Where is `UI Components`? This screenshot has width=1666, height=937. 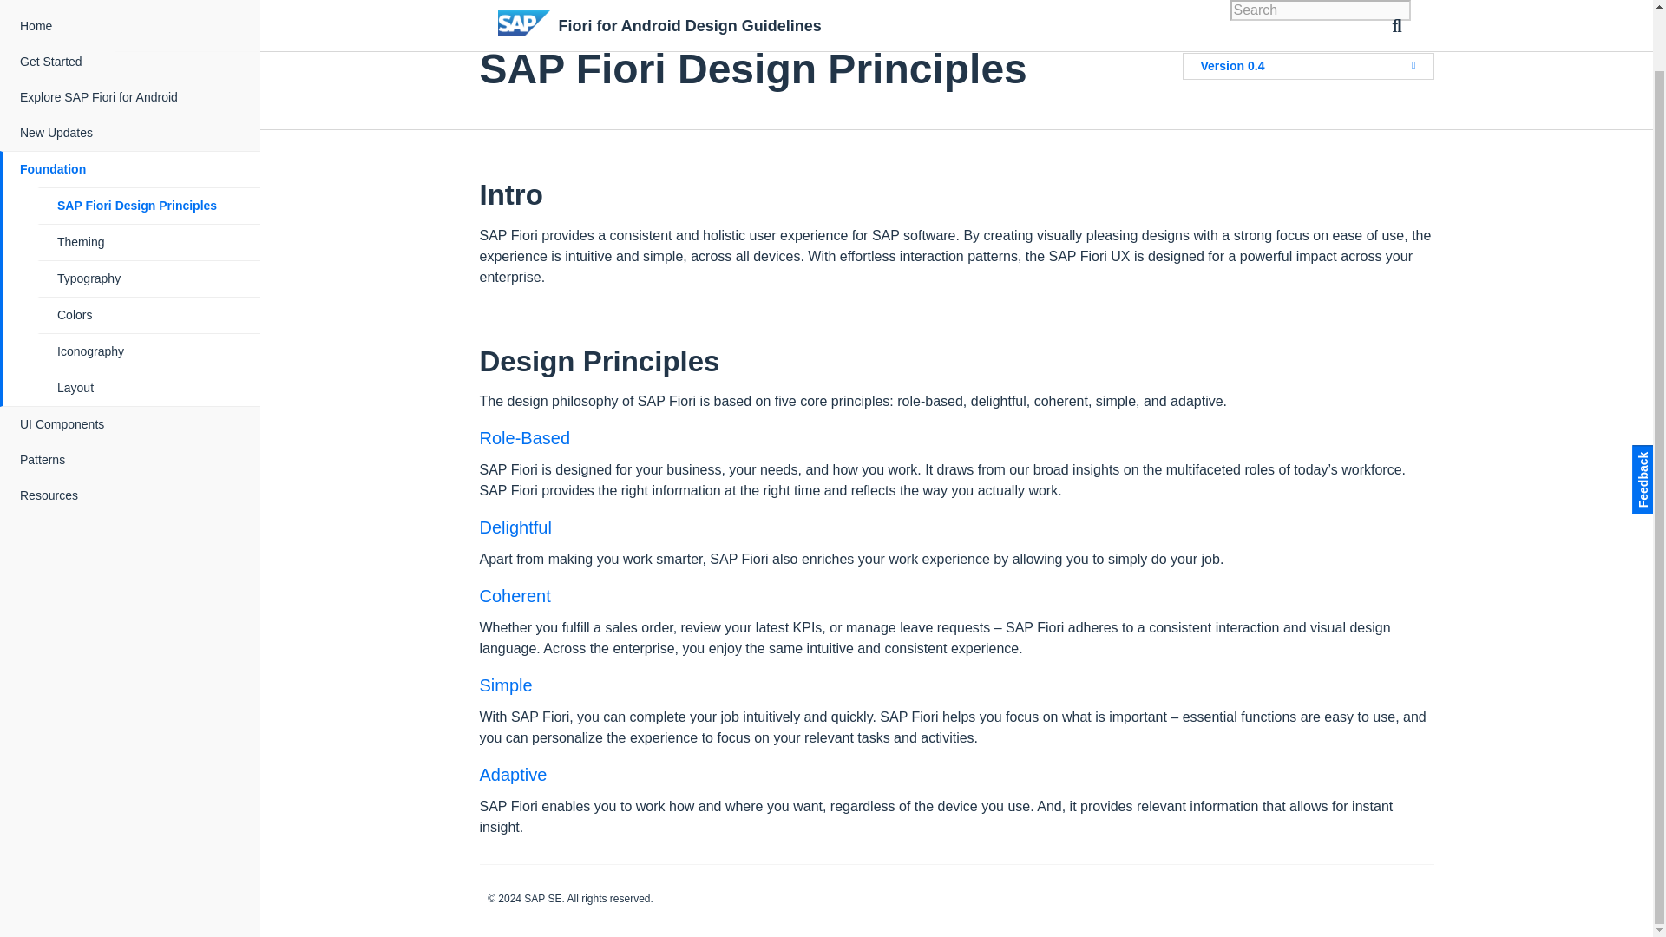
UI Components is located at coordinates (131, 361).